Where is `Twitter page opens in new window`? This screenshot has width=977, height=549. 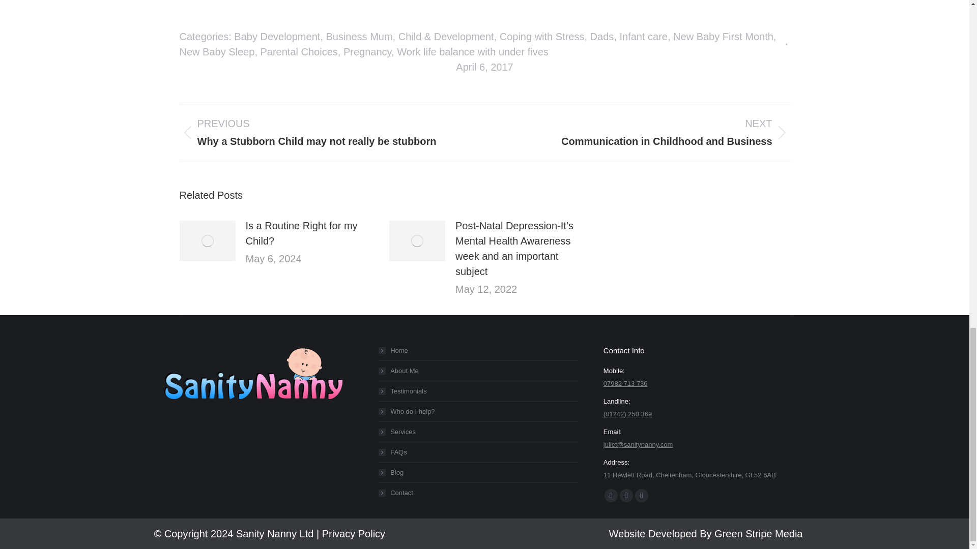
Twitter page opens in new window is located at coordinates (626, 496).